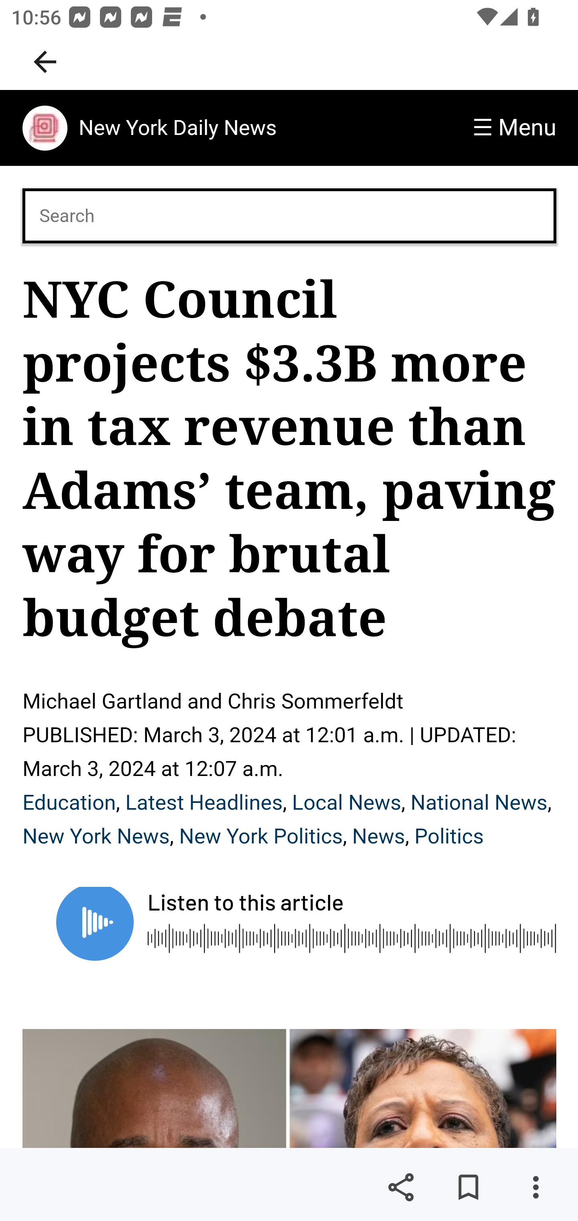 This screenshot has width=578, height=1221. I want to click on Share, so click(401, 1187).